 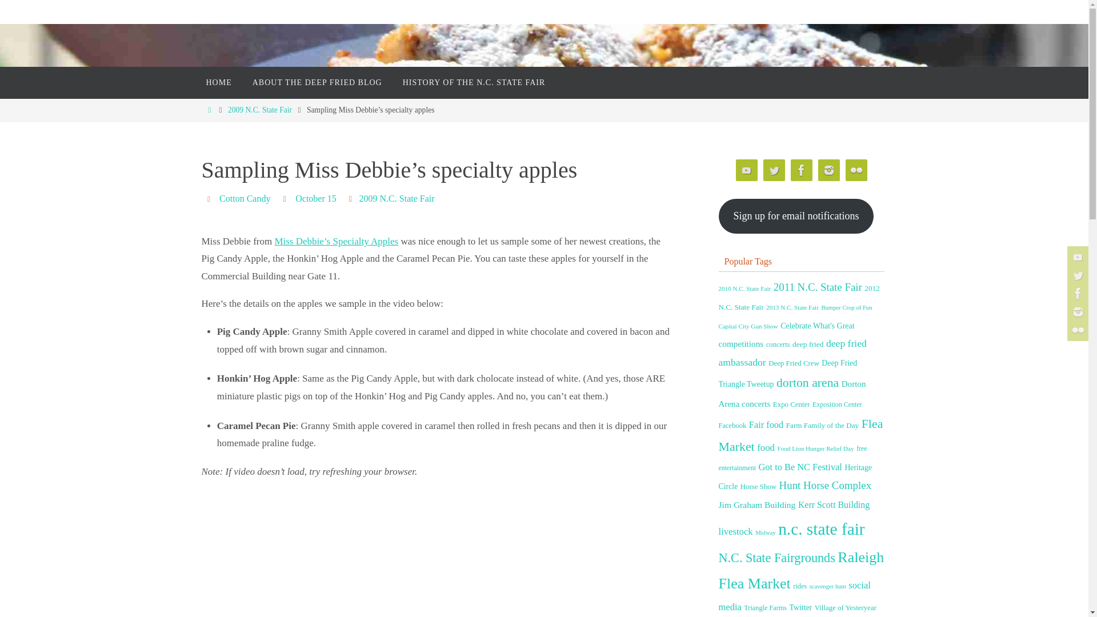 What do you see at coordinates (245, 199) in the screenshot?
I see `View all posts by Cotton Candy` at bounding box center [245, 199].